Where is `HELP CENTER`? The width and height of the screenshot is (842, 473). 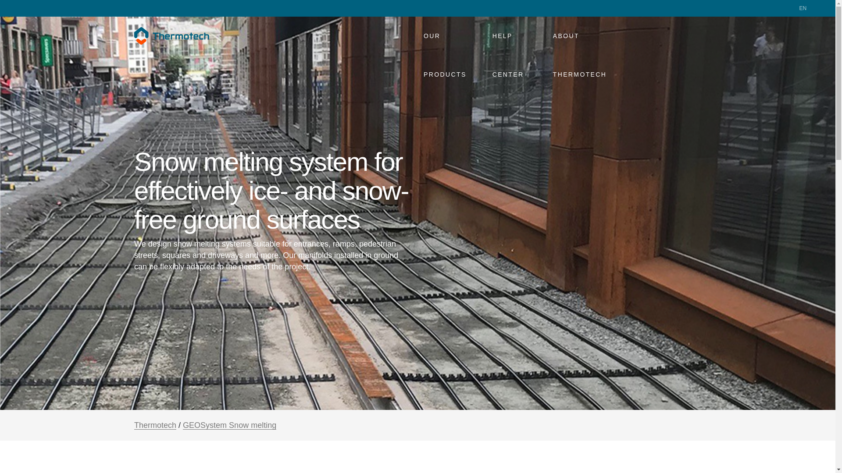 HELP CENTER is located at coordinates (517, 36).